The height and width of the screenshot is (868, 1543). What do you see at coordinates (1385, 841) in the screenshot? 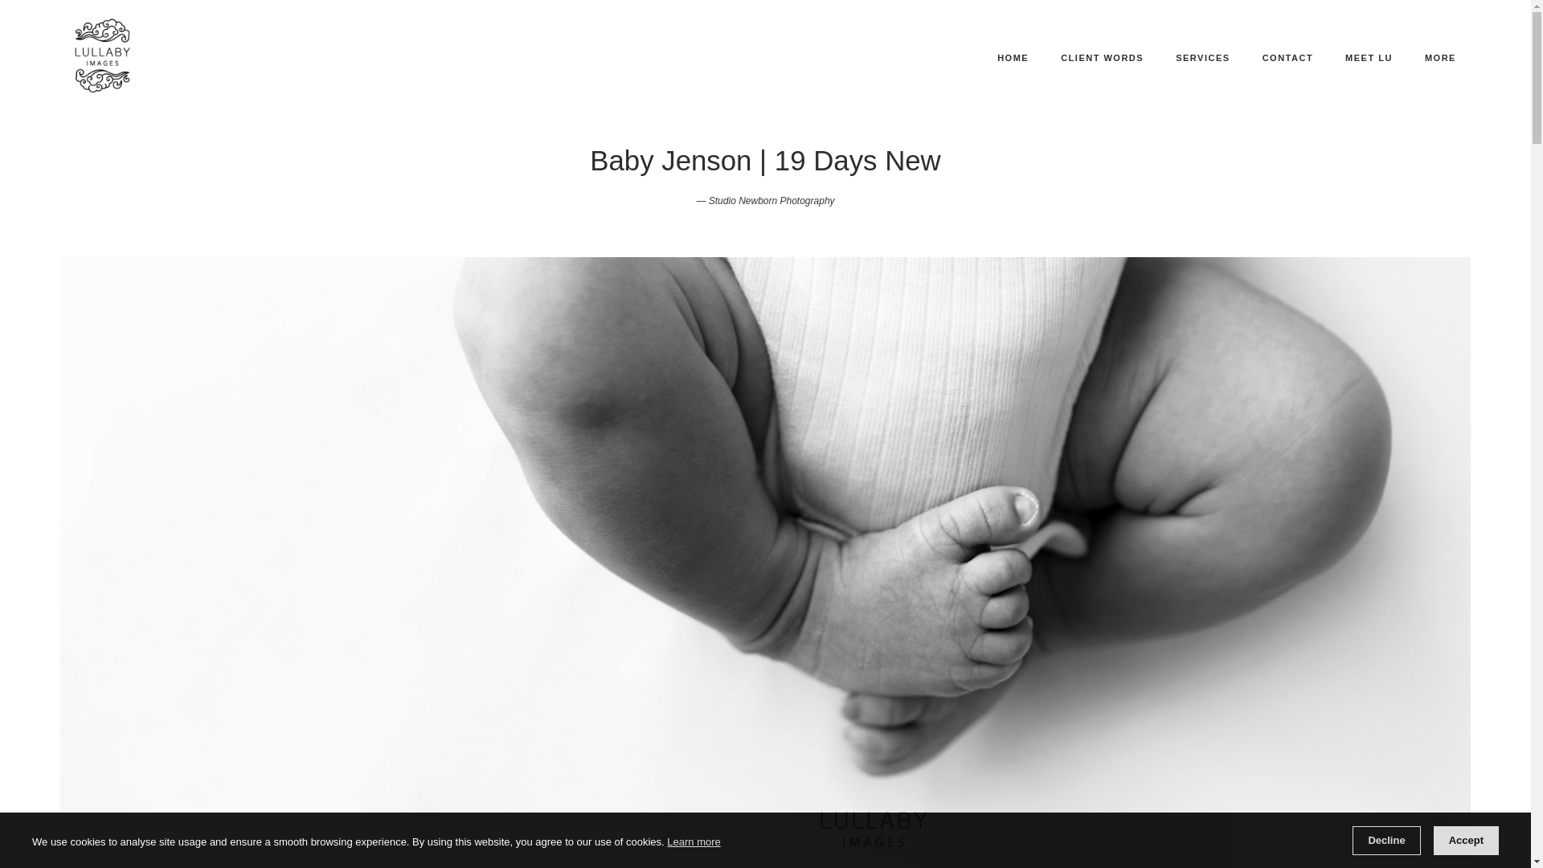
I see `Decline` at bounding box center [1385, 841].